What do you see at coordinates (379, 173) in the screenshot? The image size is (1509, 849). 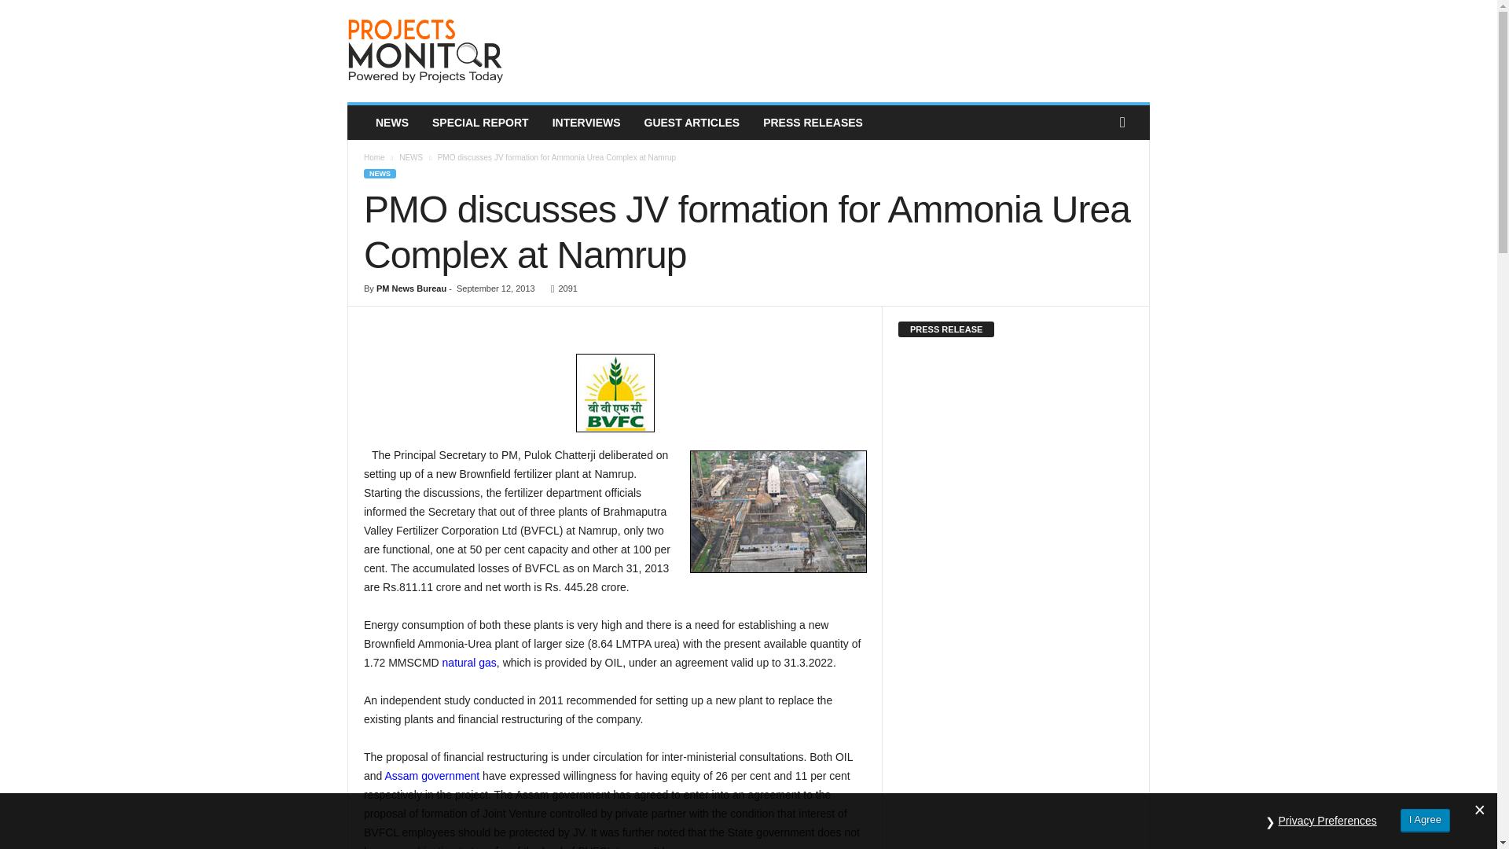 I see `NEWS` at bounding box center [379, 173].